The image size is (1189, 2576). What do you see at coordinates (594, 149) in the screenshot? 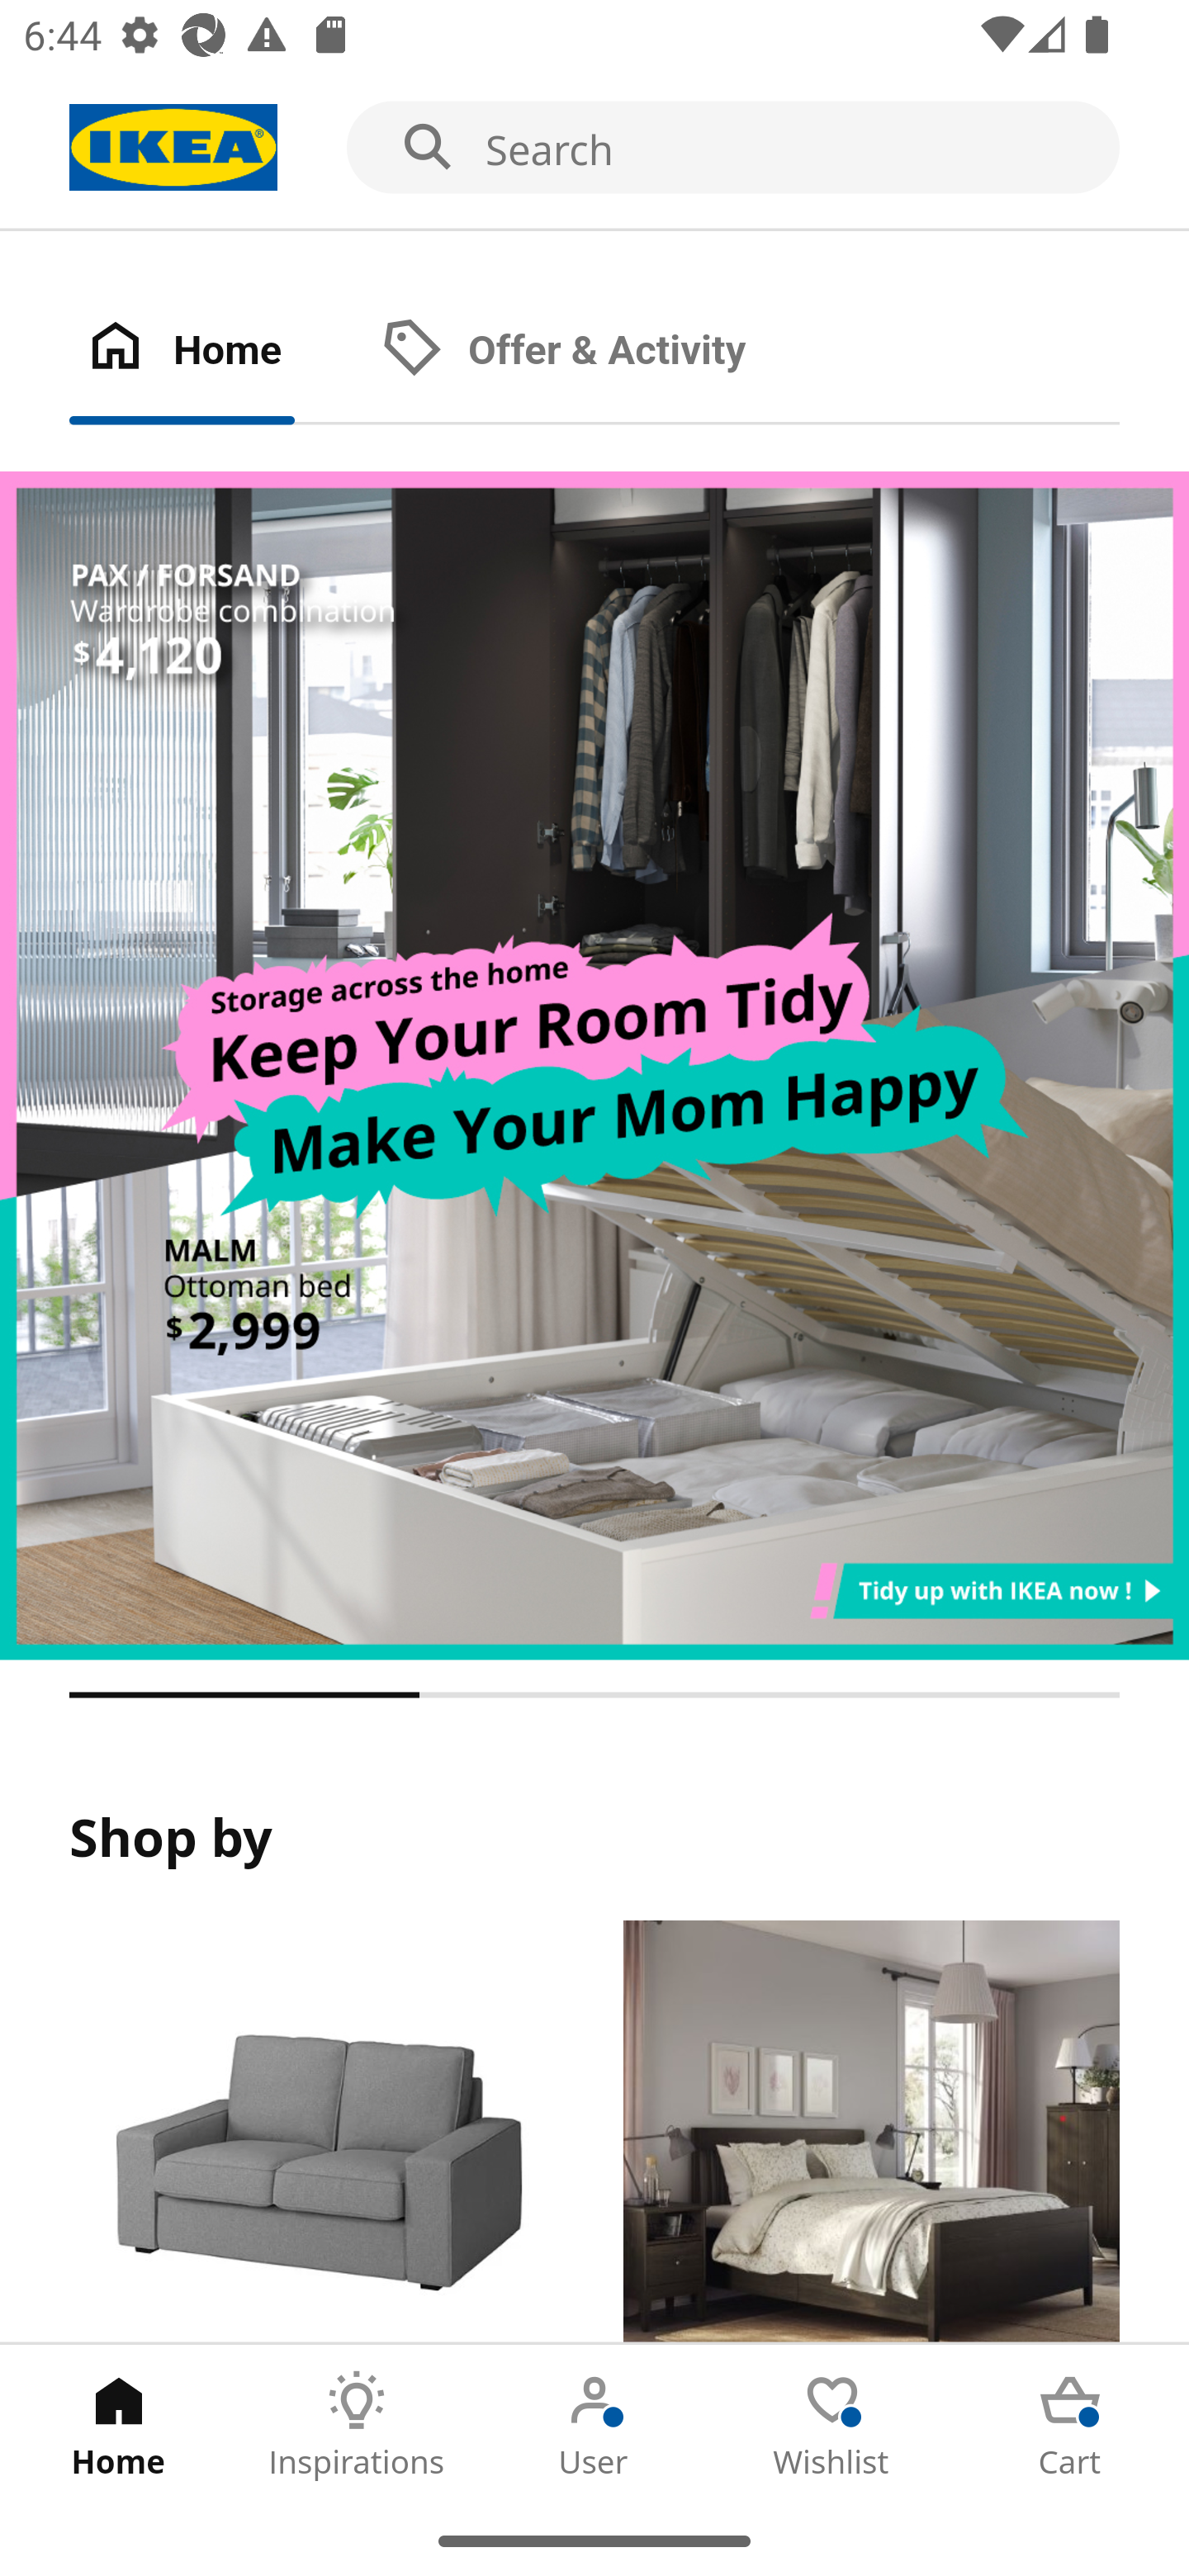
I see `Search` at bounding box center [594, 149].